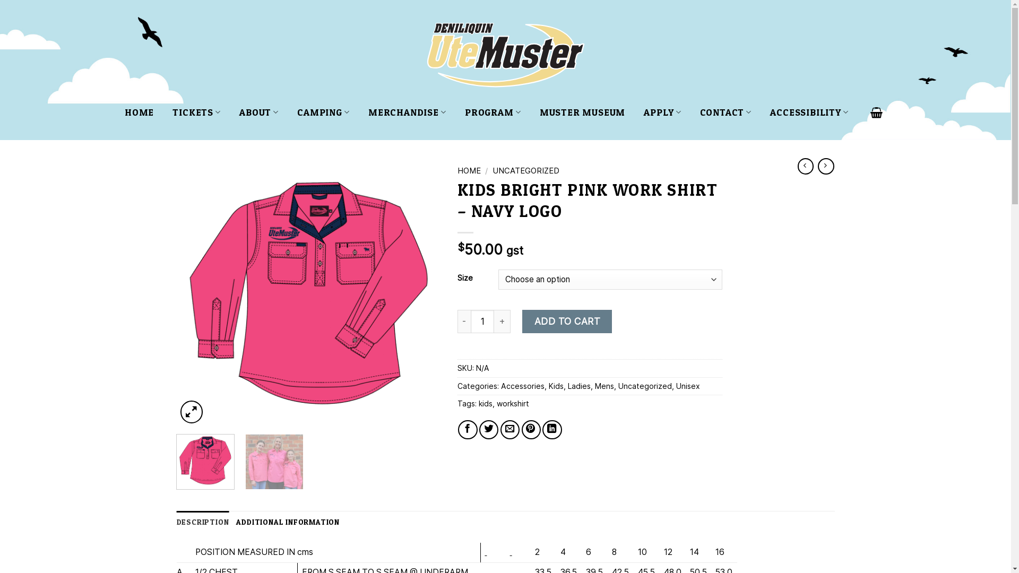 This screenshot has height=573, width=1019. I want to click on HOME, so click(469, 171).